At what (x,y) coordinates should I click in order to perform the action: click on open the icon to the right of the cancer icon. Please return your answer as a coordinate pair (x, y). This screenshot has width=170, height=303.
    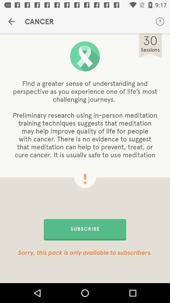
    Looking at the image, I should click on (160, 21).